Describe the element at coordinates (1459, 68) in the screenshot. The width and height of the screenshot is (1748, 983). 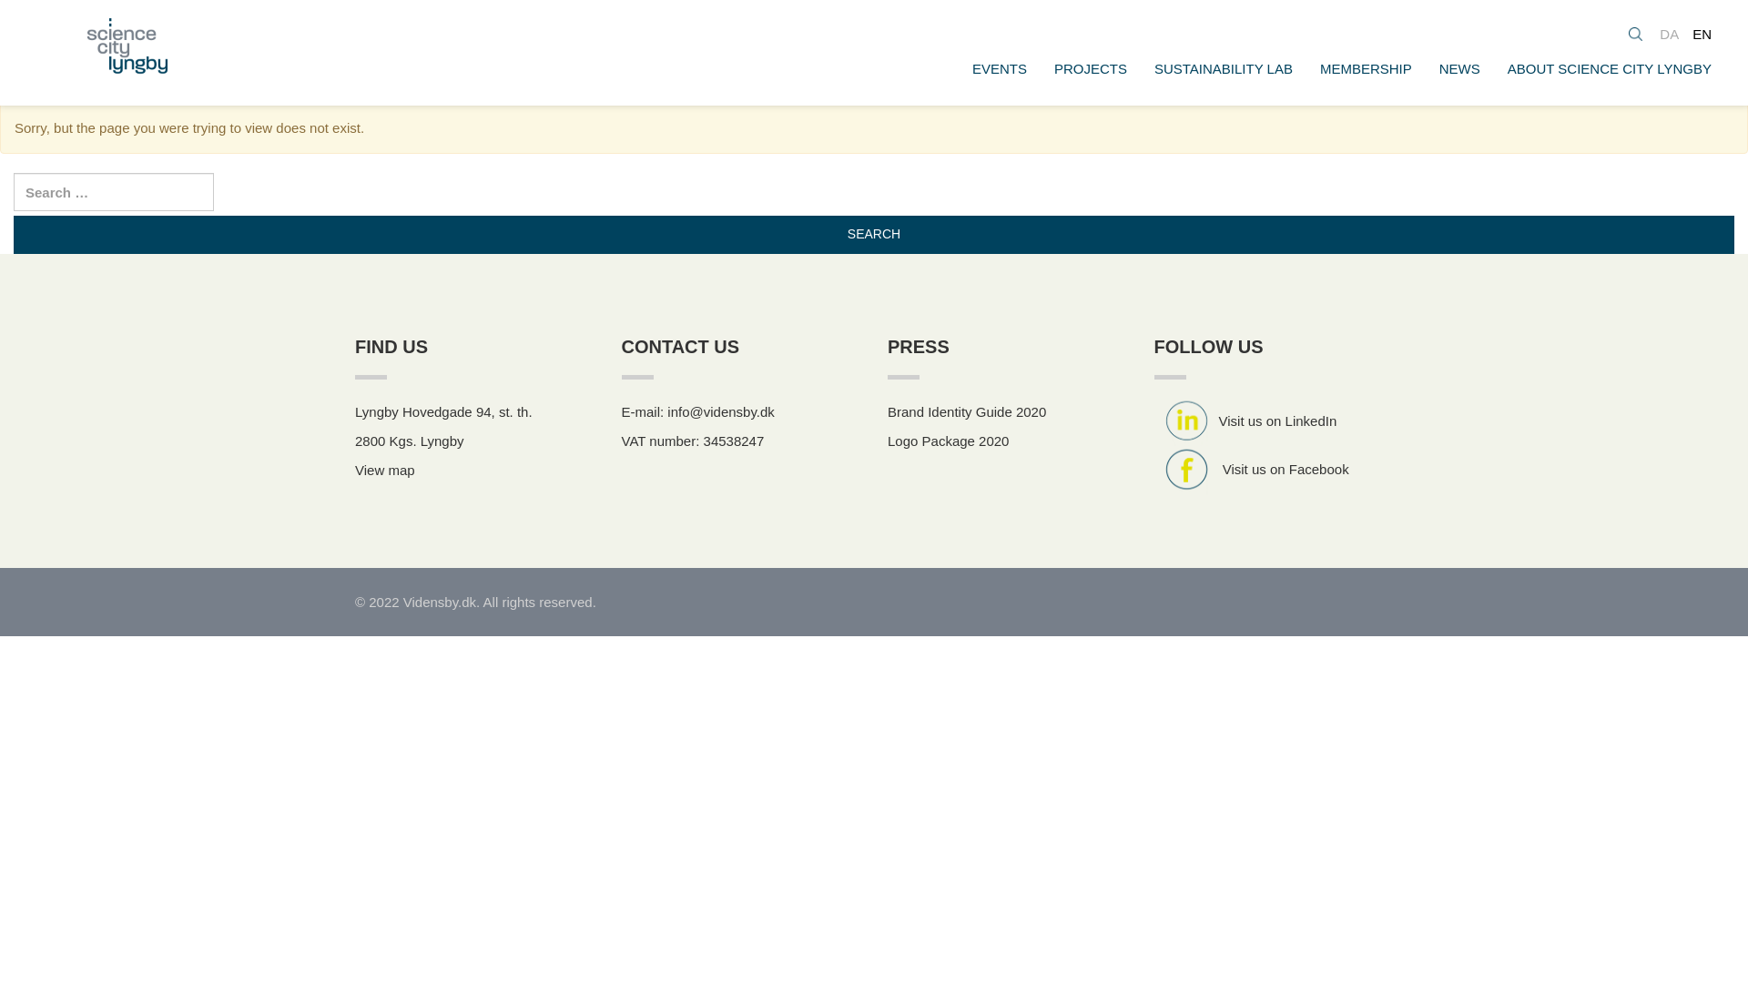
I see `NEWS` at that location.